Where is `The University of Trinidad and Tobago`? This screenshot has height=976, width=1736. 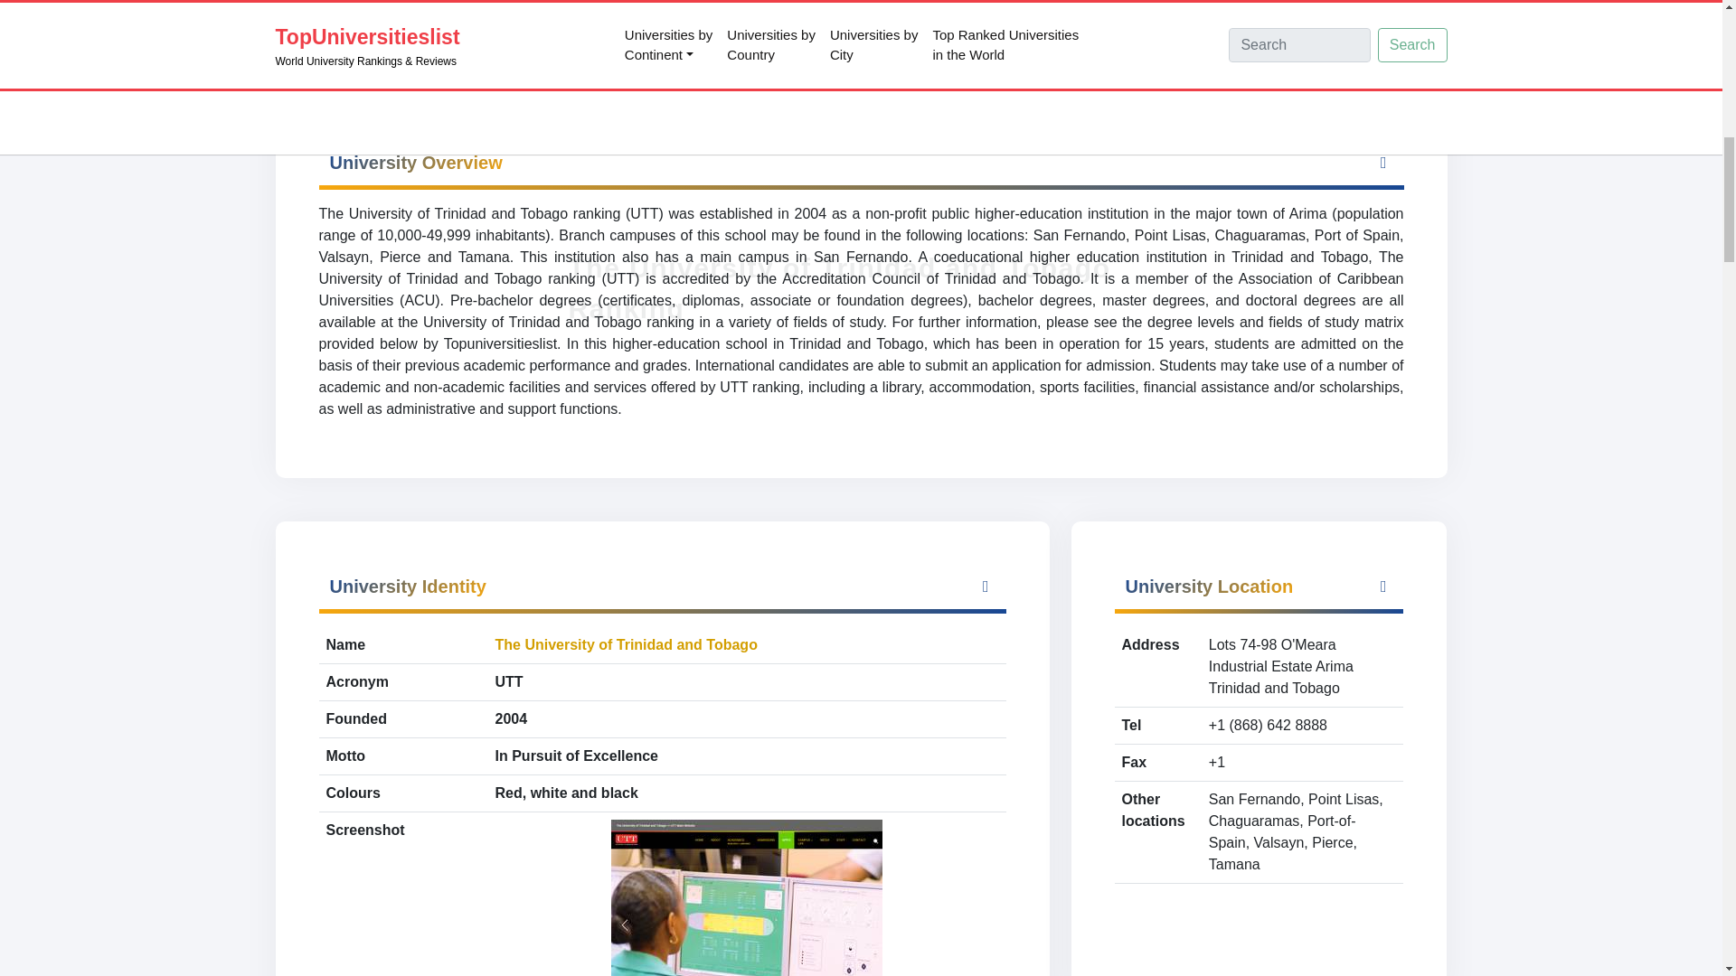 The University of Trinidad and Tobago is located at coordinates (626, 645).